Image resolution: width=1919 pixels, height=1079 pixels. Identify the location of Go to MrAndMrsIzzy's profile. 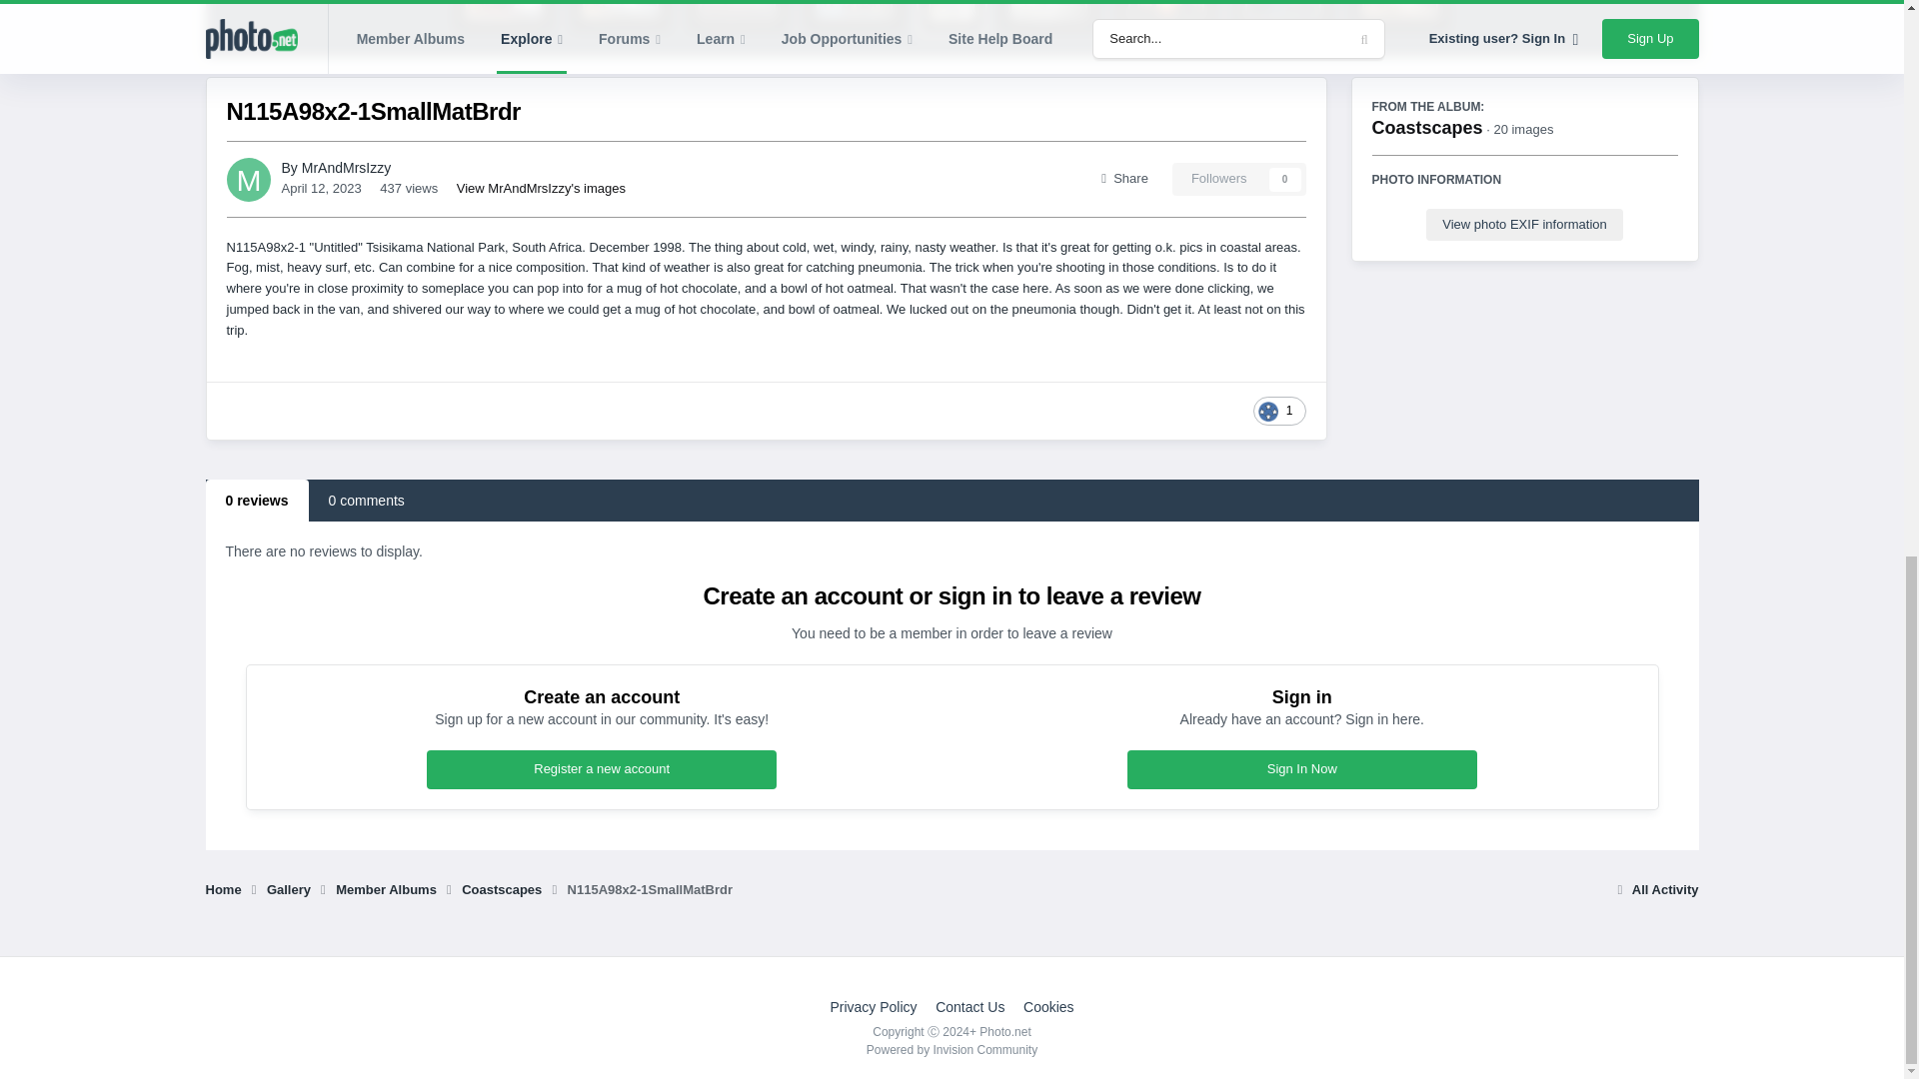
(248, 179).